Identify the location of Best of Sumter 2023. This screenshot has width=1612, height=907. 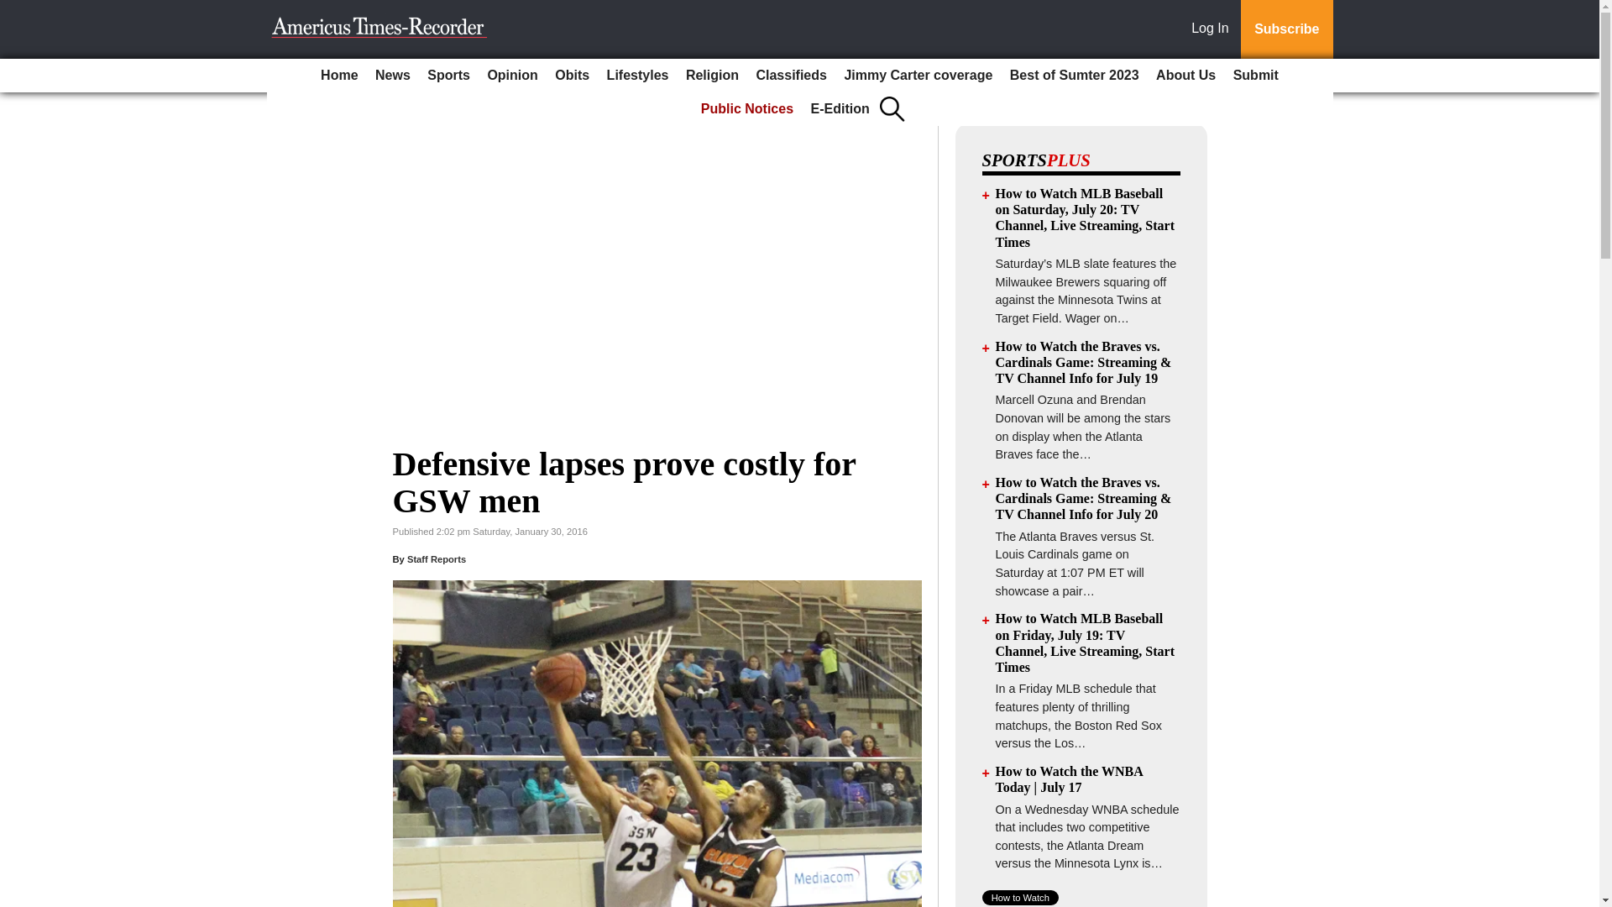
(1075, 76).